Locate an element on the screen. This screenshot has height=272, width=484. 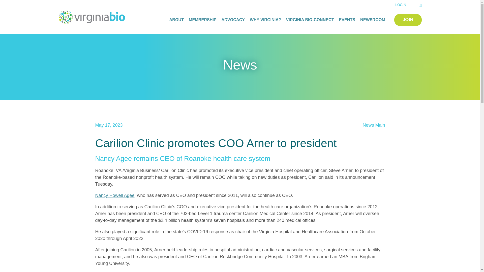
MEMBERSHIP is located at coordinates (202, 19).